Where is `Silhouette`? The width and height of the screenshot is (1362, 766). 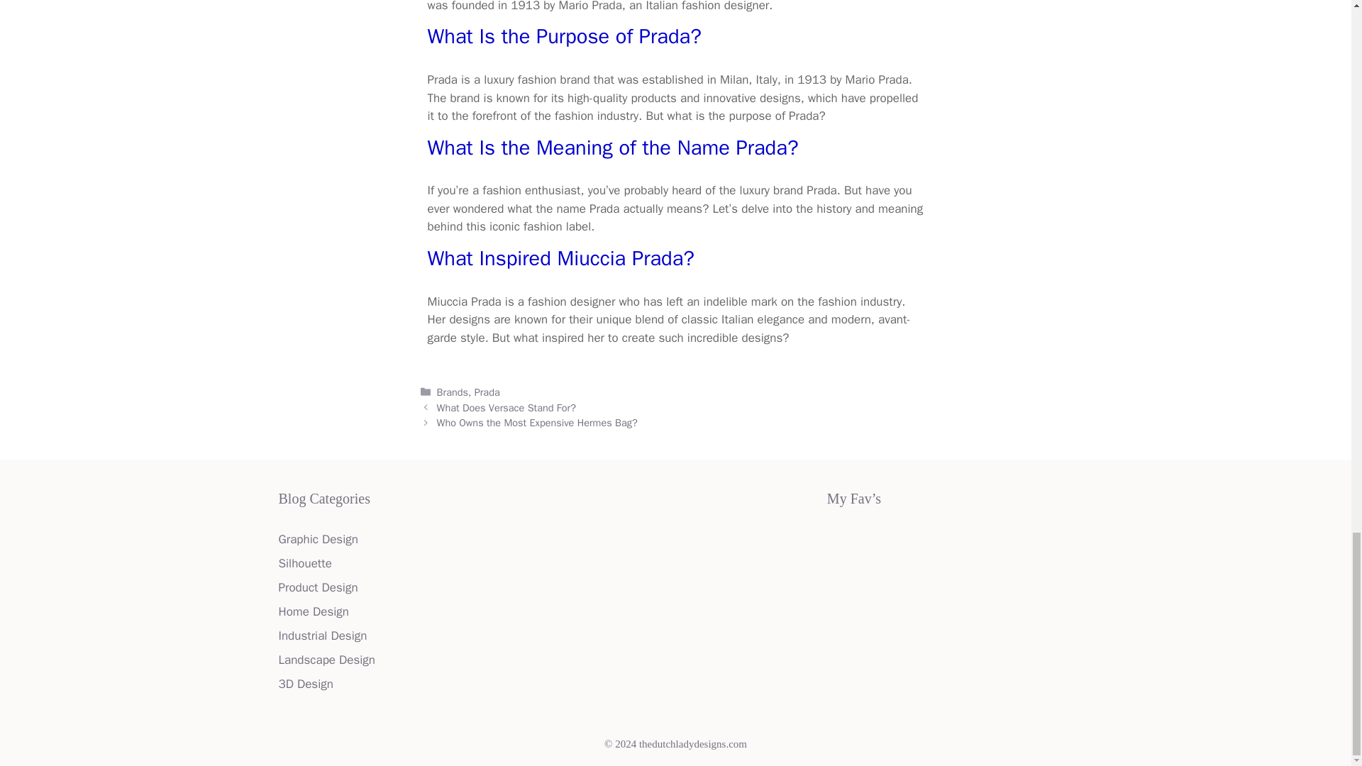
Silhouette is located at coordinates (304, 563).